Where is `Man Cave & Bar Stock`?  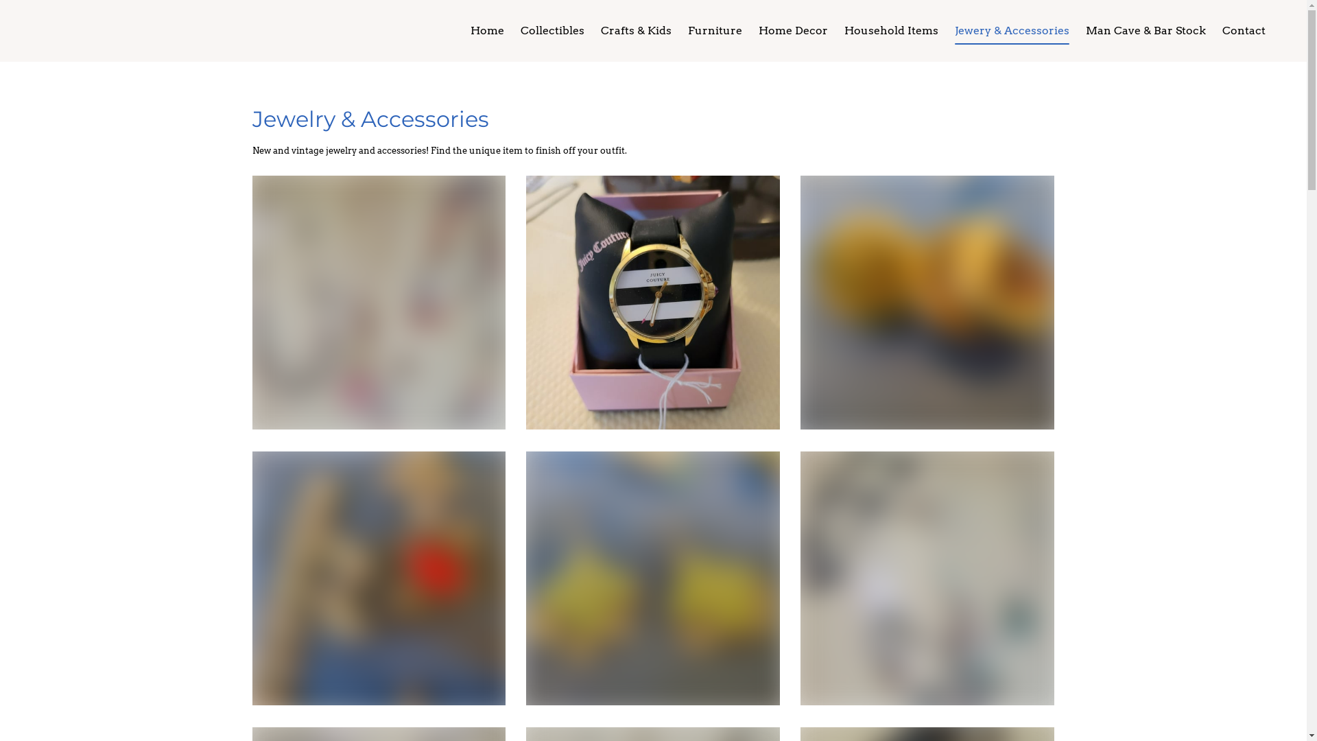 Man Cave & Bar Stock is located at coordinates (1146, 31).